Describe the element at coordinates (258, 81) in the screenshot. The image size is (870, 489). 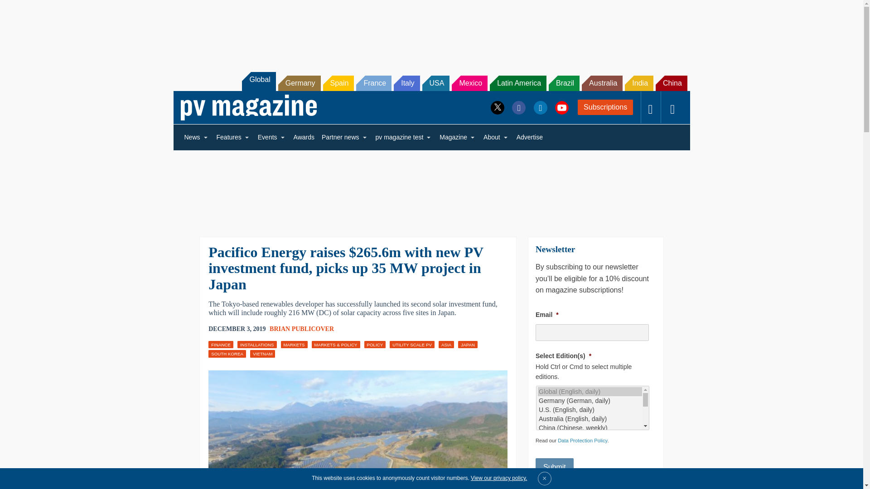
I see `Global` at that location.